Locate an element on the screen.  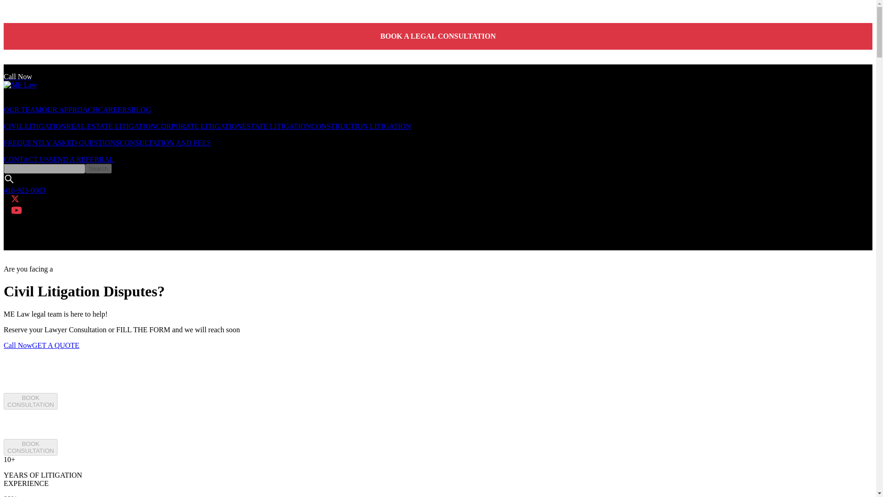
Search is located at coordinates (30, 401).